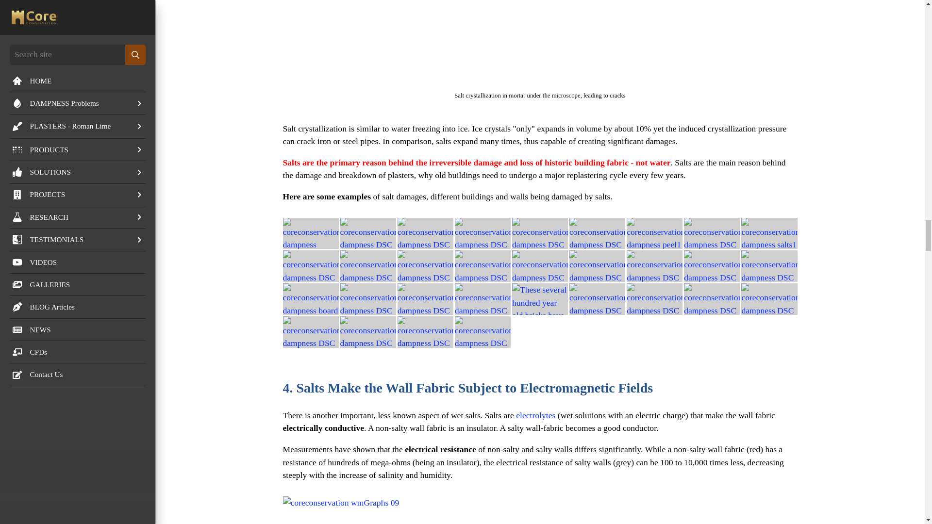  What do you see at coordinates (483, 266) in the screenshot?
I see `The Effect of Salts in Old Buildings 17` at bounding box center [483, 266].